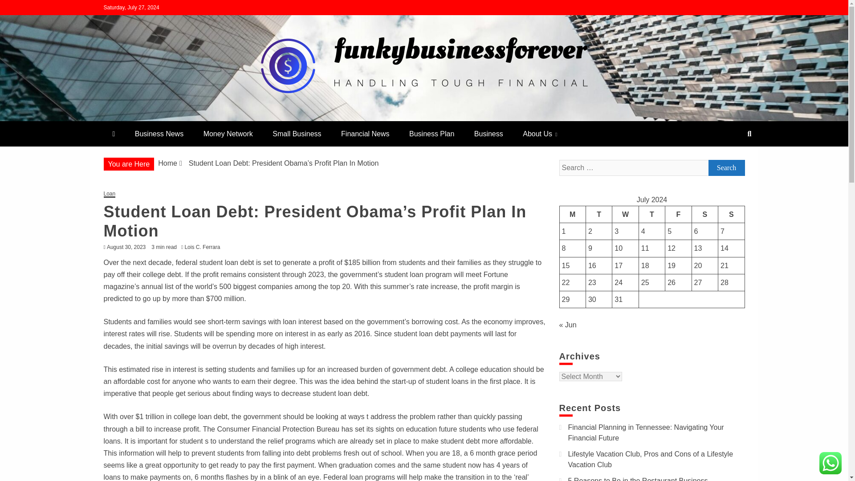 The width and height of the screenshot is (855, 481). Describe the element at coordinates (365, 134) in the screenshot. I see `Financial News` at that location.